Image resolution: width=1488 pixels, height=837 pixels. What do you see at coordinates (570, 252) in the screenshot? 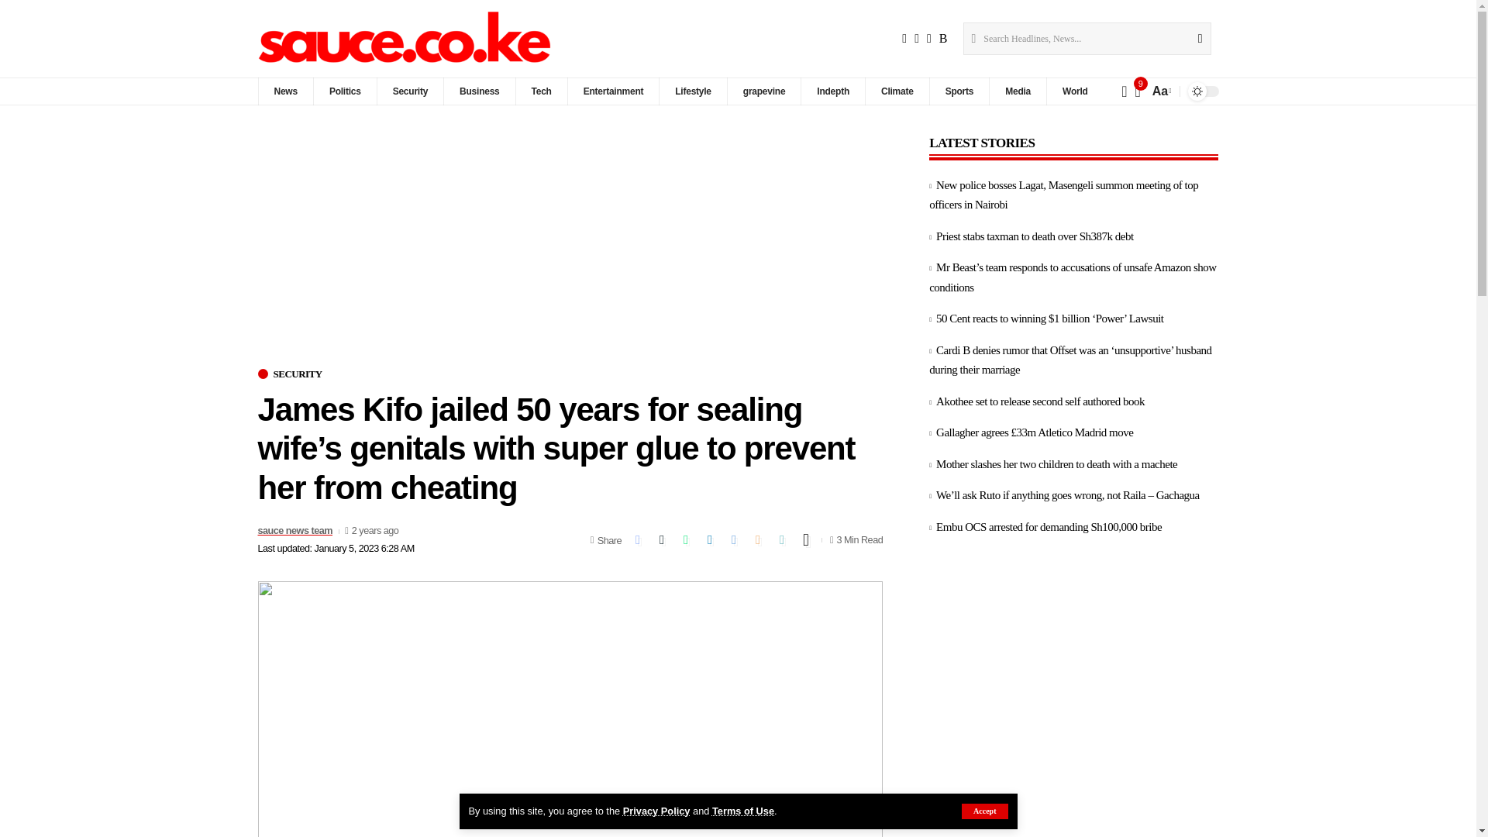
I see `Advertisement` at bounding box center [570, 252].